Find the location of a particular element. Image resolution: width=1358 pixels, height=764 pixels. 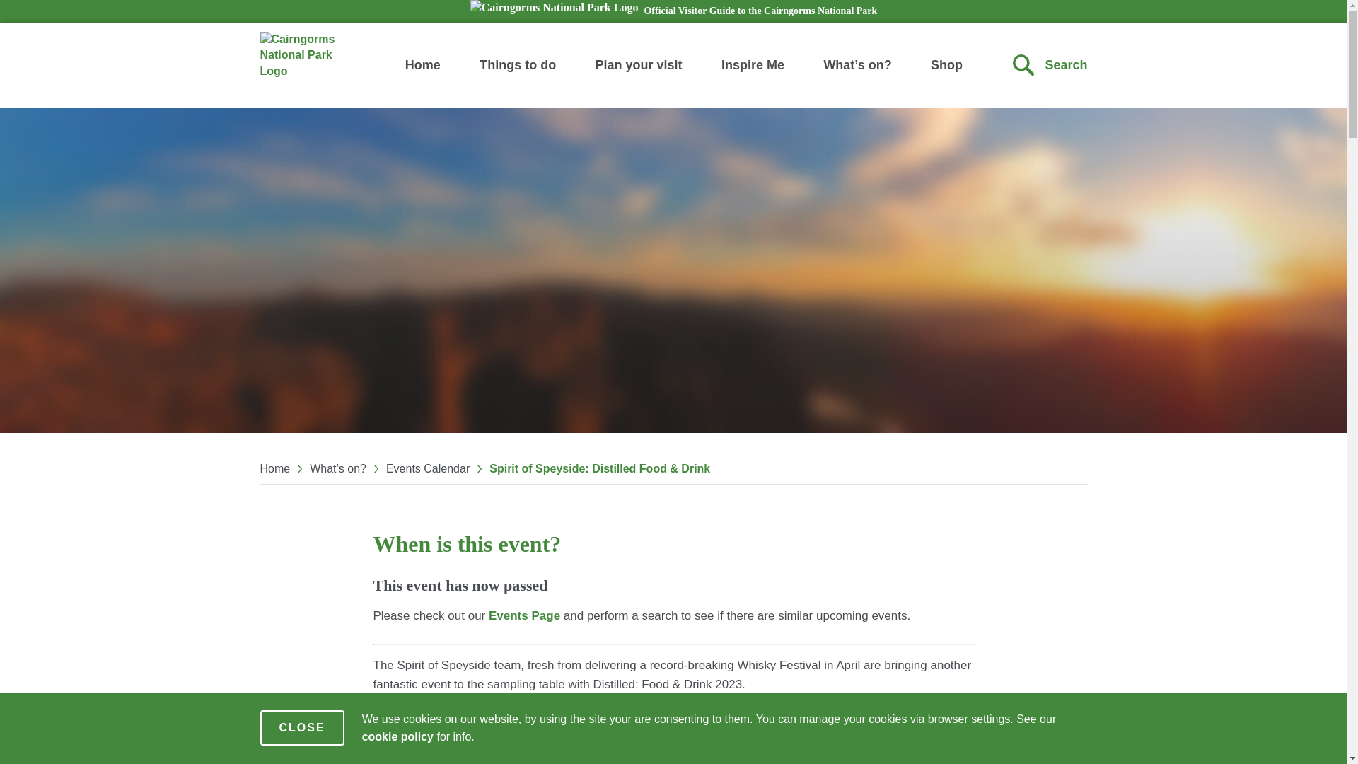

cookie policy is located at coordinates (397, 736).